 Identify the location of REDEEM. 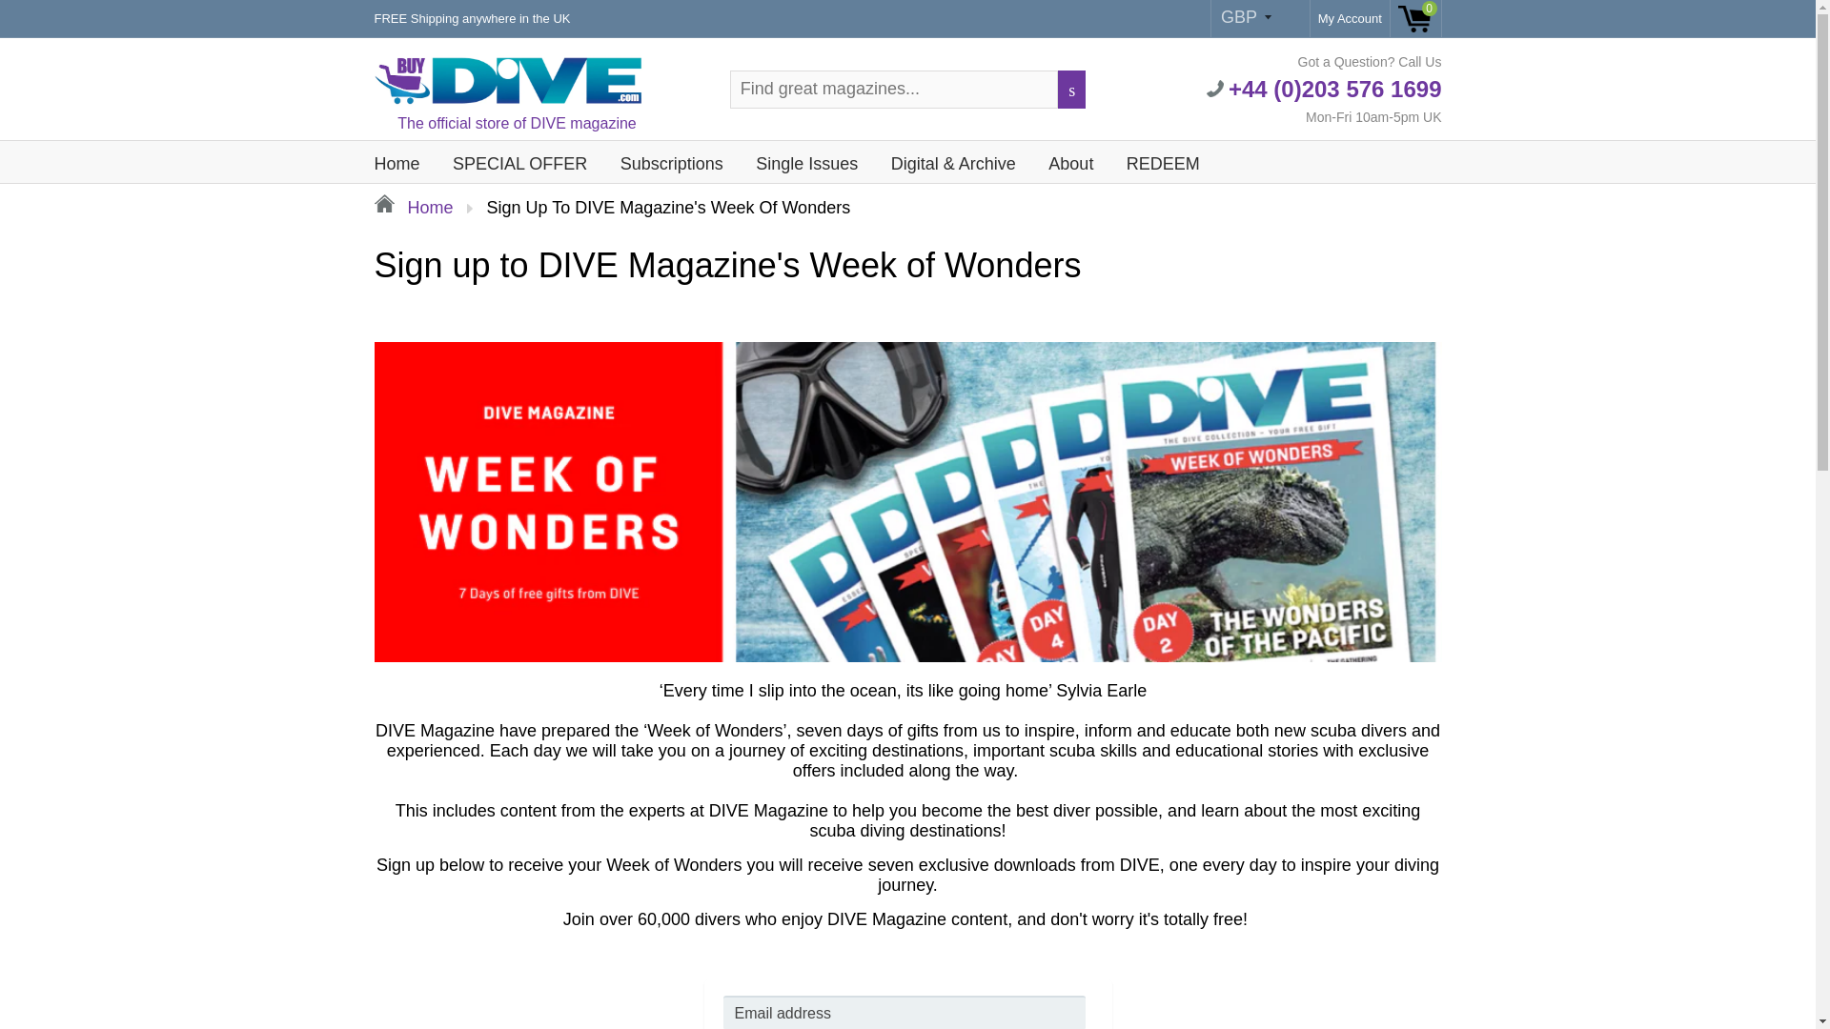
(1163, 158).